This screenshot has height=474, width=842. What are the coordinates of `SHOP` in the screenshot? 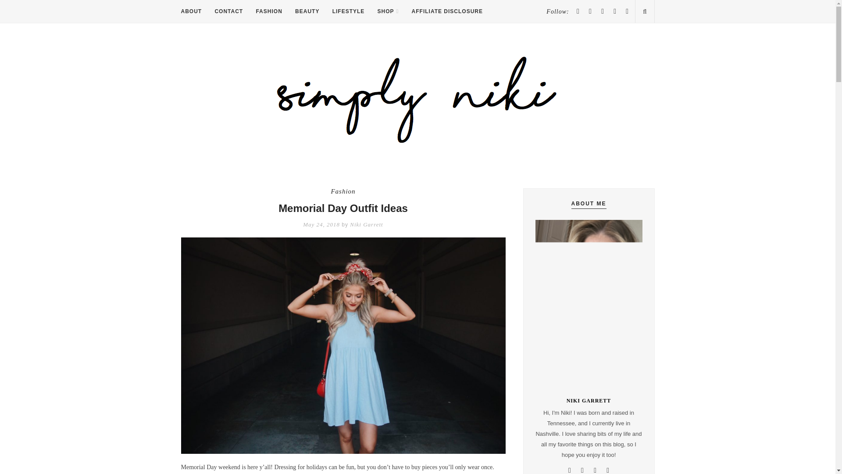 It's located at (388, 11).